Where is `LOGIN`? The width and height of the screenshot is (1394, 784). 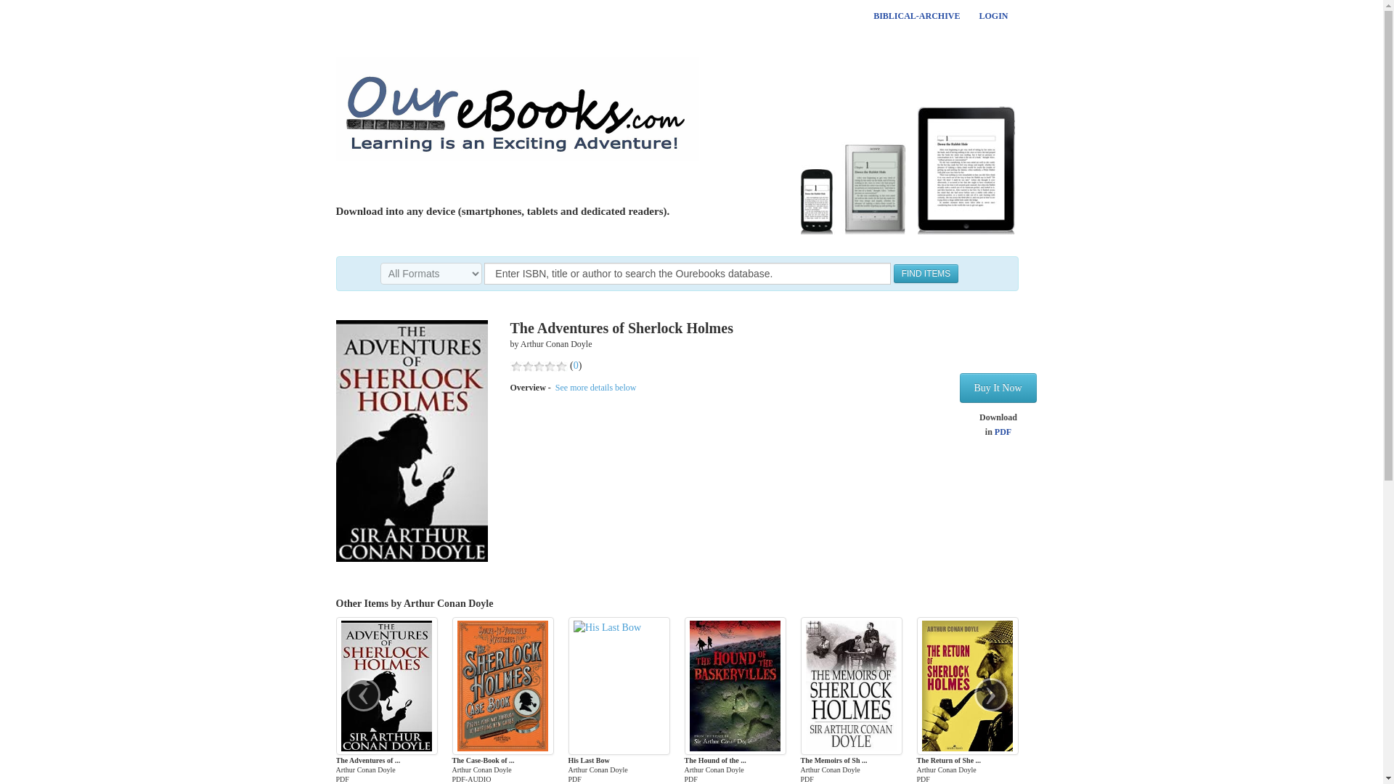
LOGIN is located at coordinates (993, 15).